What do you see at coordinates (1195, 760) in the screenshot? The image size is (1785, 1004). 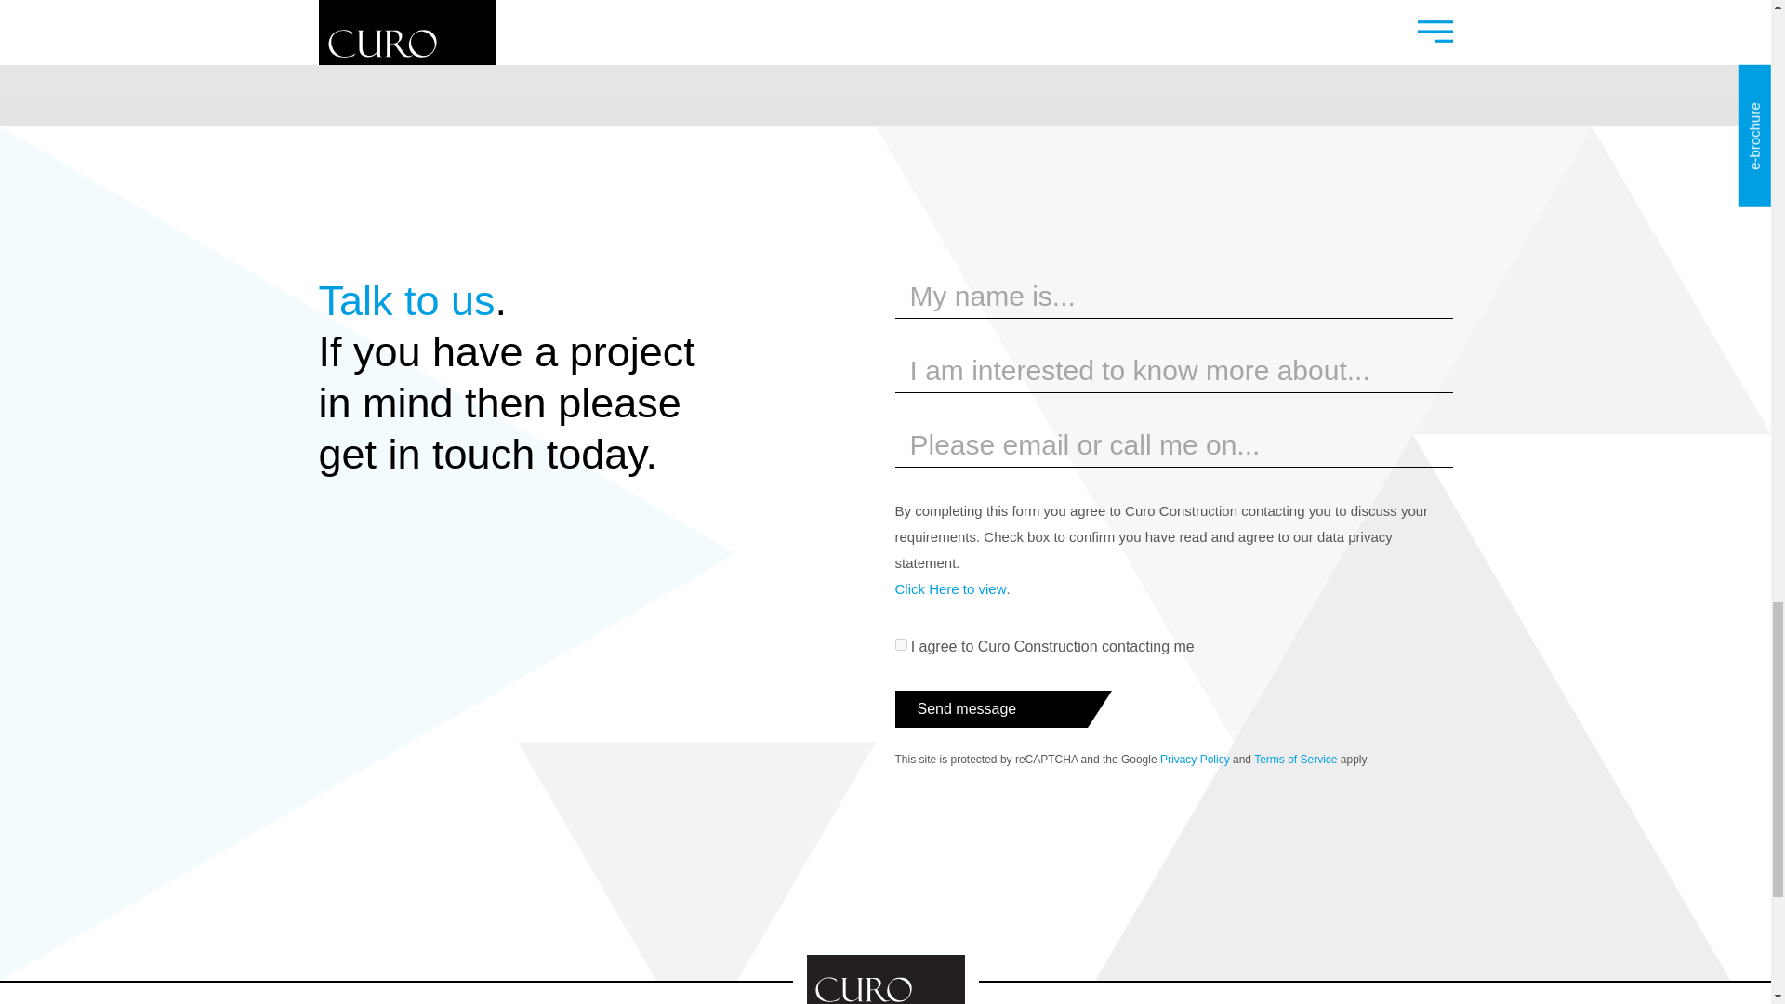 I see `Privacy Policy` at bounding box center [1195, 760].